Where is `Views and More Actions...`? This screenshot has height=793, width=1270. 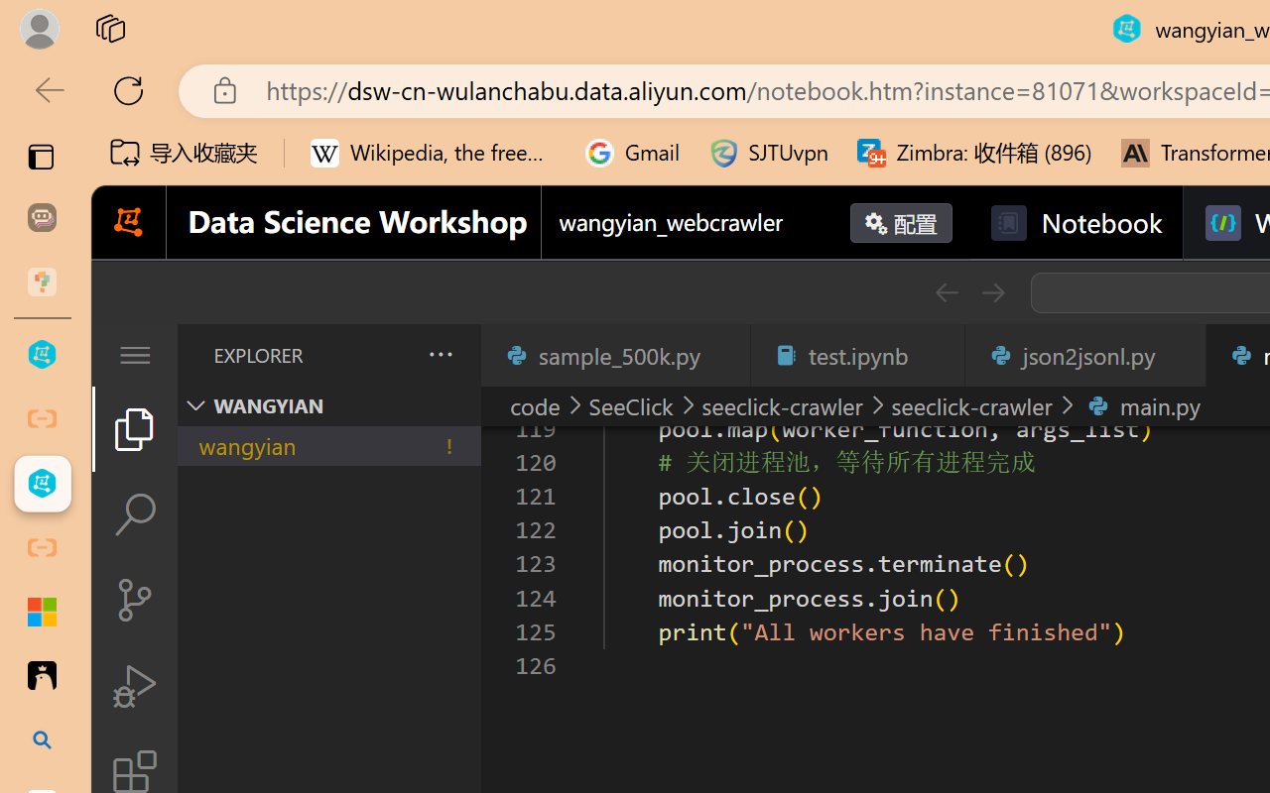 Views and More Actions... is located at coordinates (439, 354).